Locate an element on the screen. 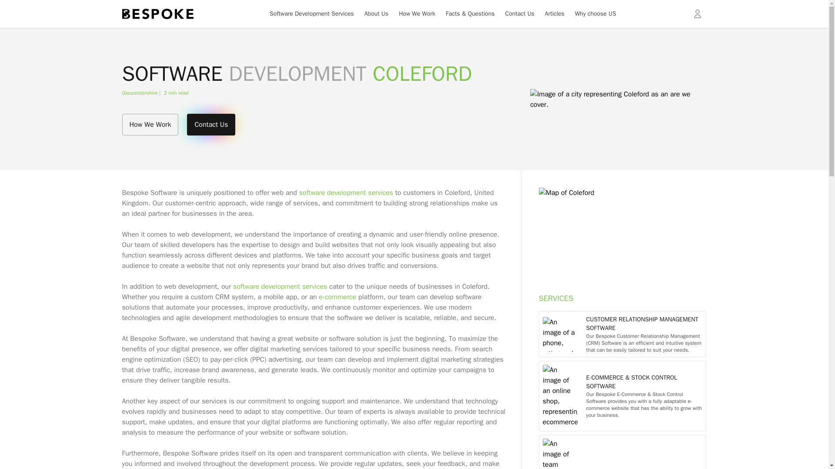  Link to how we work page is located at coordinates (150, 125).